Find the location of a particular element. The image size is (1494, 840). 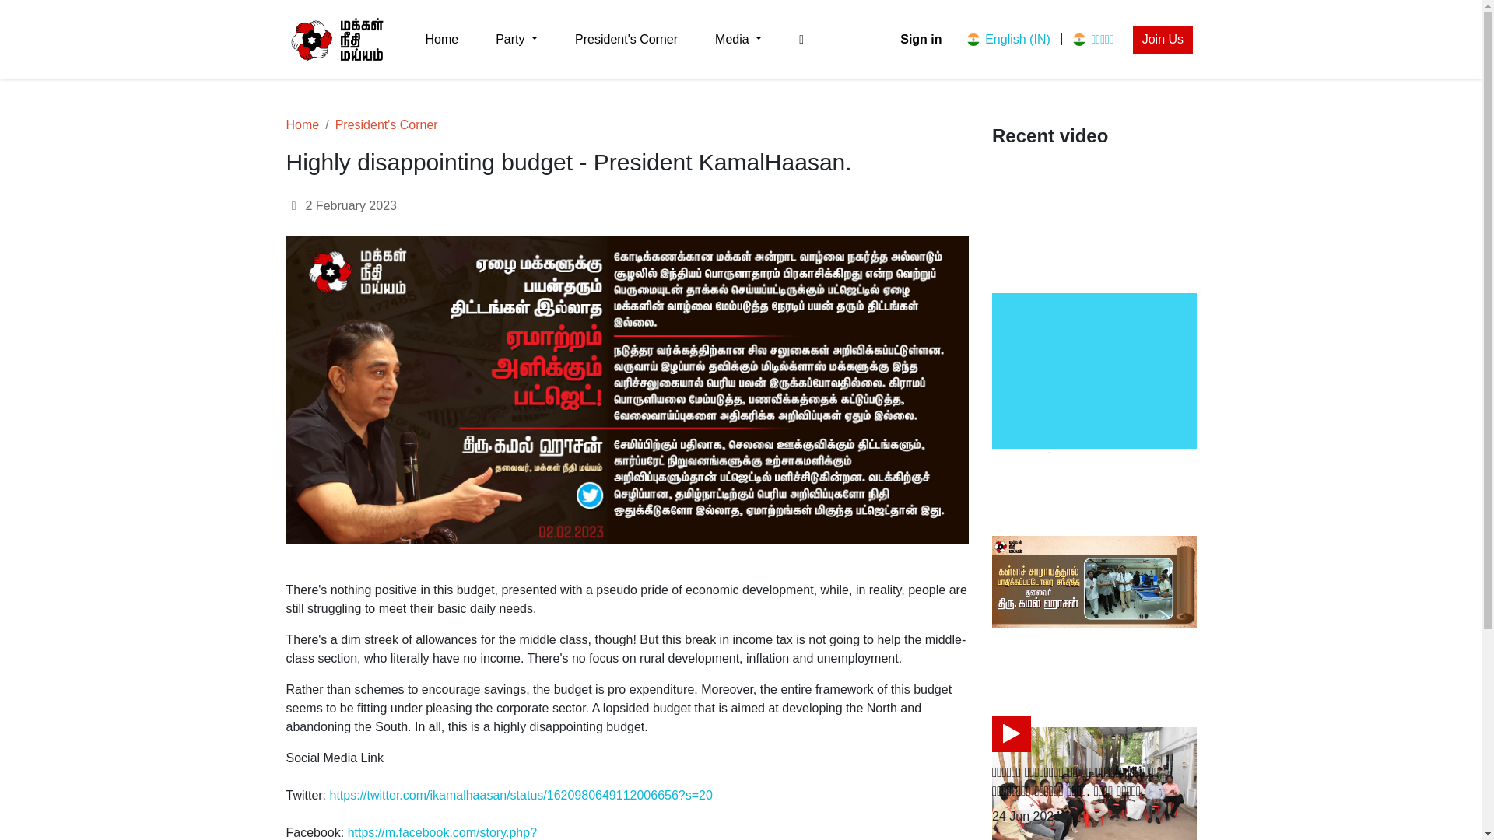

Media is located at coordinates (738, 39).